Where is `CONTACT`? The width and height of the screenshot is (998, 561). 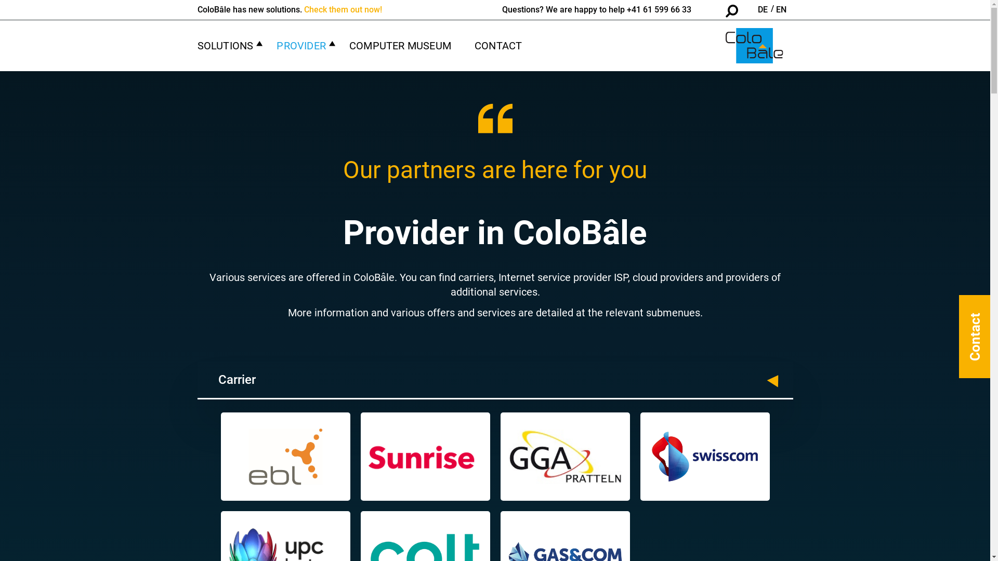 CONTACT is located at coordinates (498, 46).